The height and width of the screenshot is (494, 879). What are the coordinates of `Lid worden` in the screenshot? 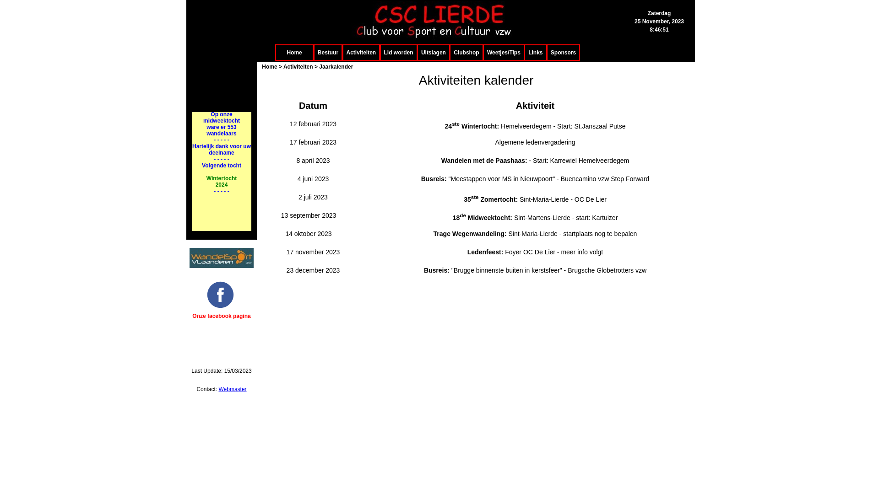 It's located at (399, 53).